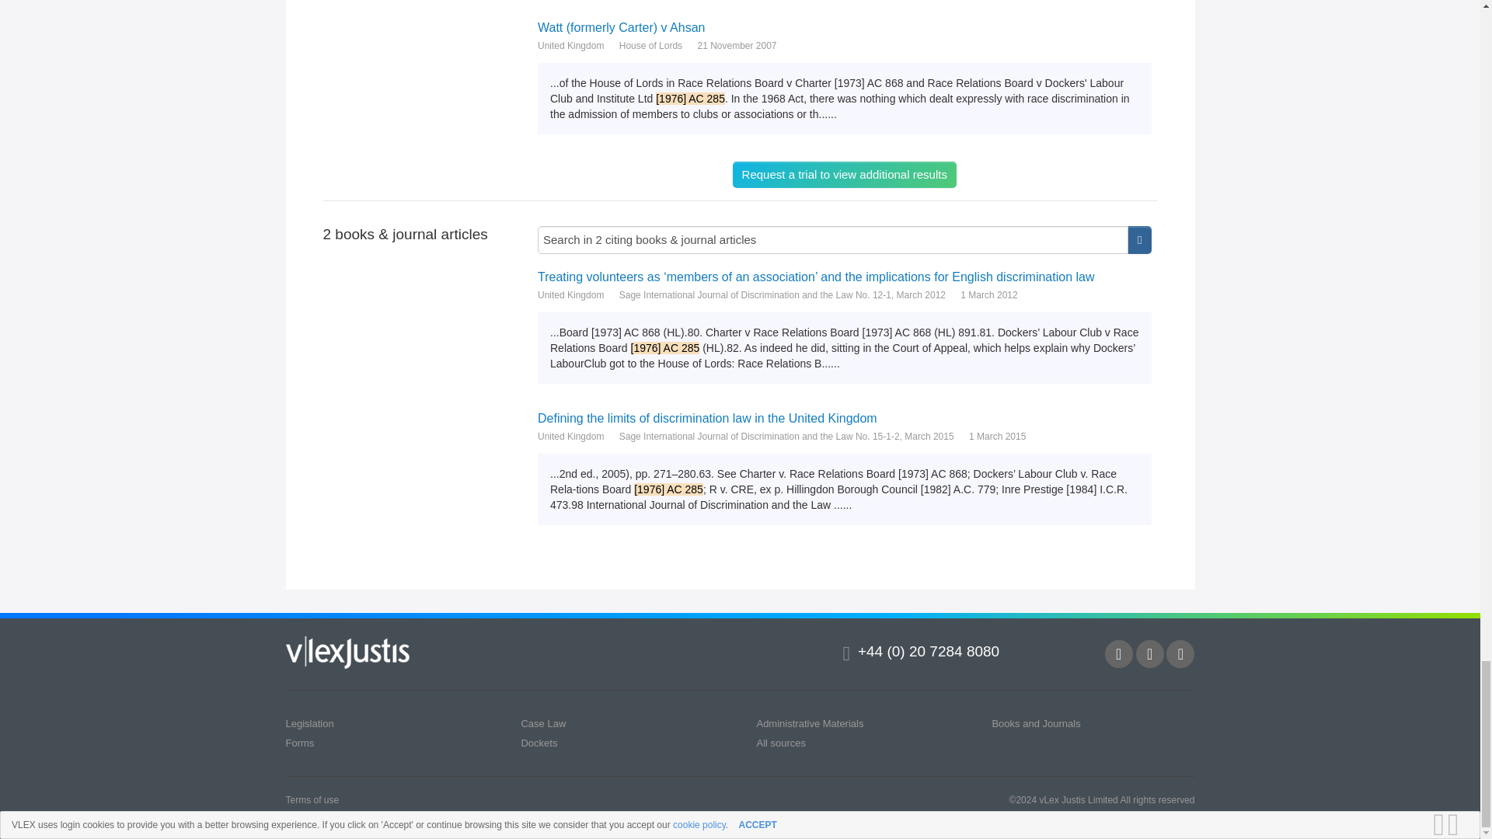 This screenshot has height=839, width=1492. I want to click on United Kingdom, so click(570, 45).